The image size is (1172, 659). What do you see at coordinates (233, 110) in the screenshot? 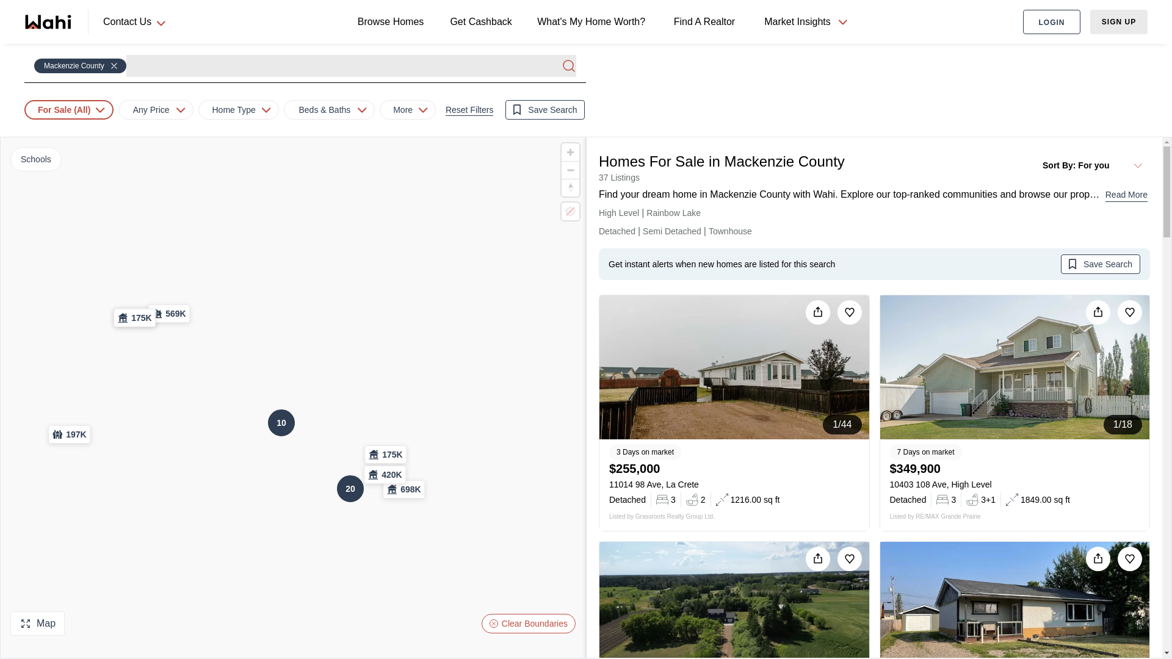
I see `Home Type` at bounding box center [233, 110].